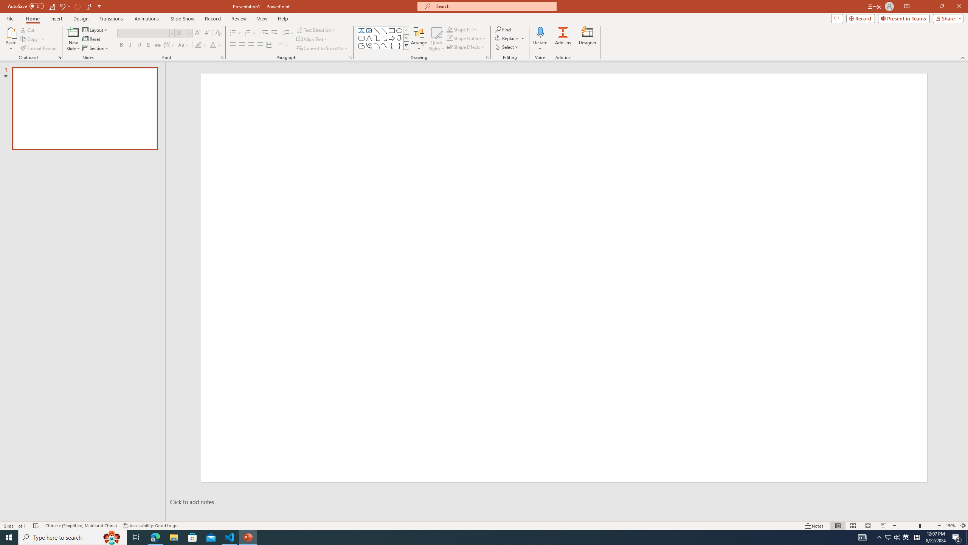  I want to click on Replace..., so click(507, 38).